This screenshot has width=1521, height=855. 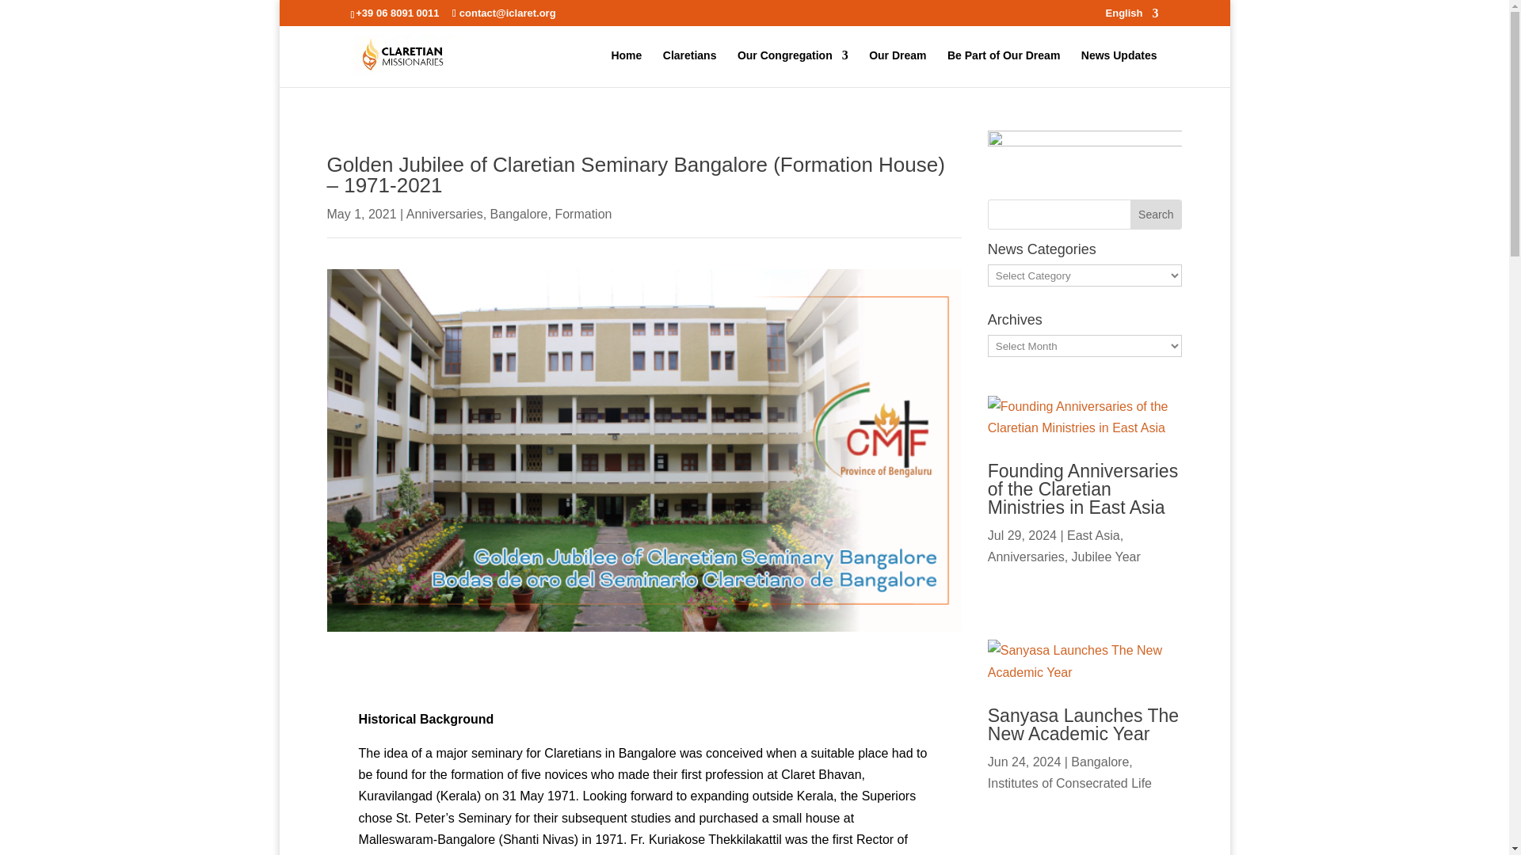 What do you see at coordinates (1132, 17) in the screenshot?
I see `English` at bounding box center [1132, 17].